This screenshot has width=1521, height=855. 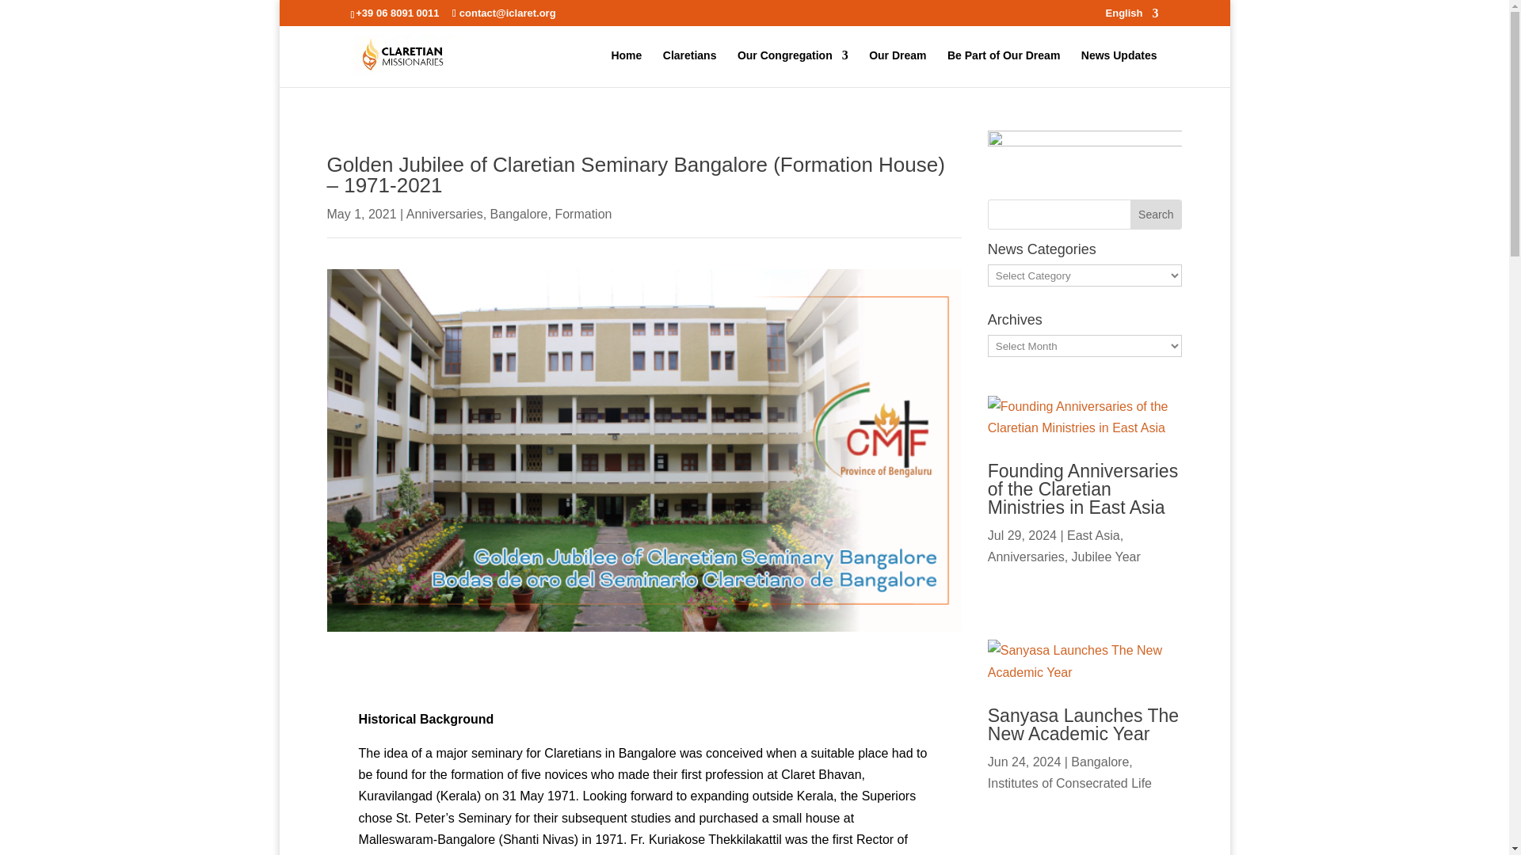 What do you see at coordinates (1132, 17) in the screenshot?
I see `English` at bounding box center [1132, 17].